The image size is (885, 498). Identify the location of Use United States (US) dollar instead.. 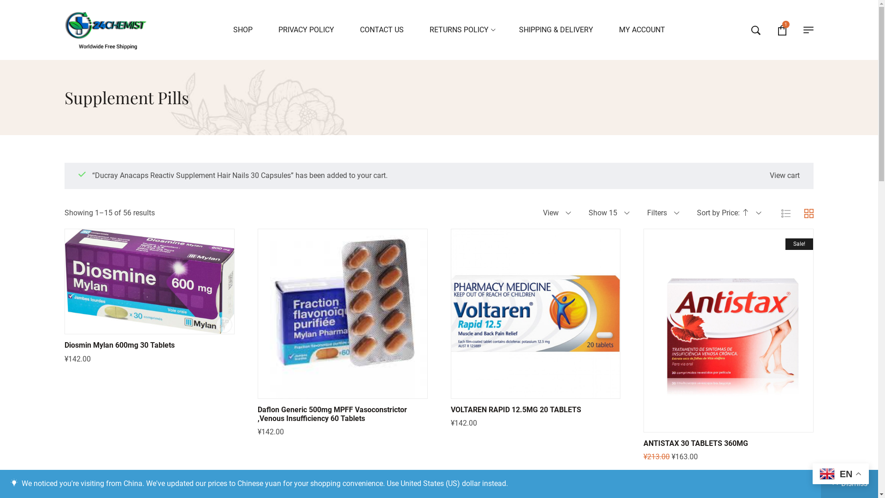
(447, 483).